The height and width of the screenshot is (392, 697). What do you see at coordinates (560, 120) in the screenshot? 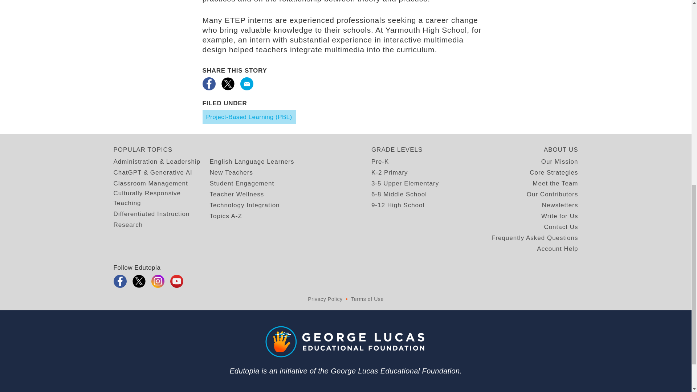
I see `Our Mission` at bounding box center [560, 120].